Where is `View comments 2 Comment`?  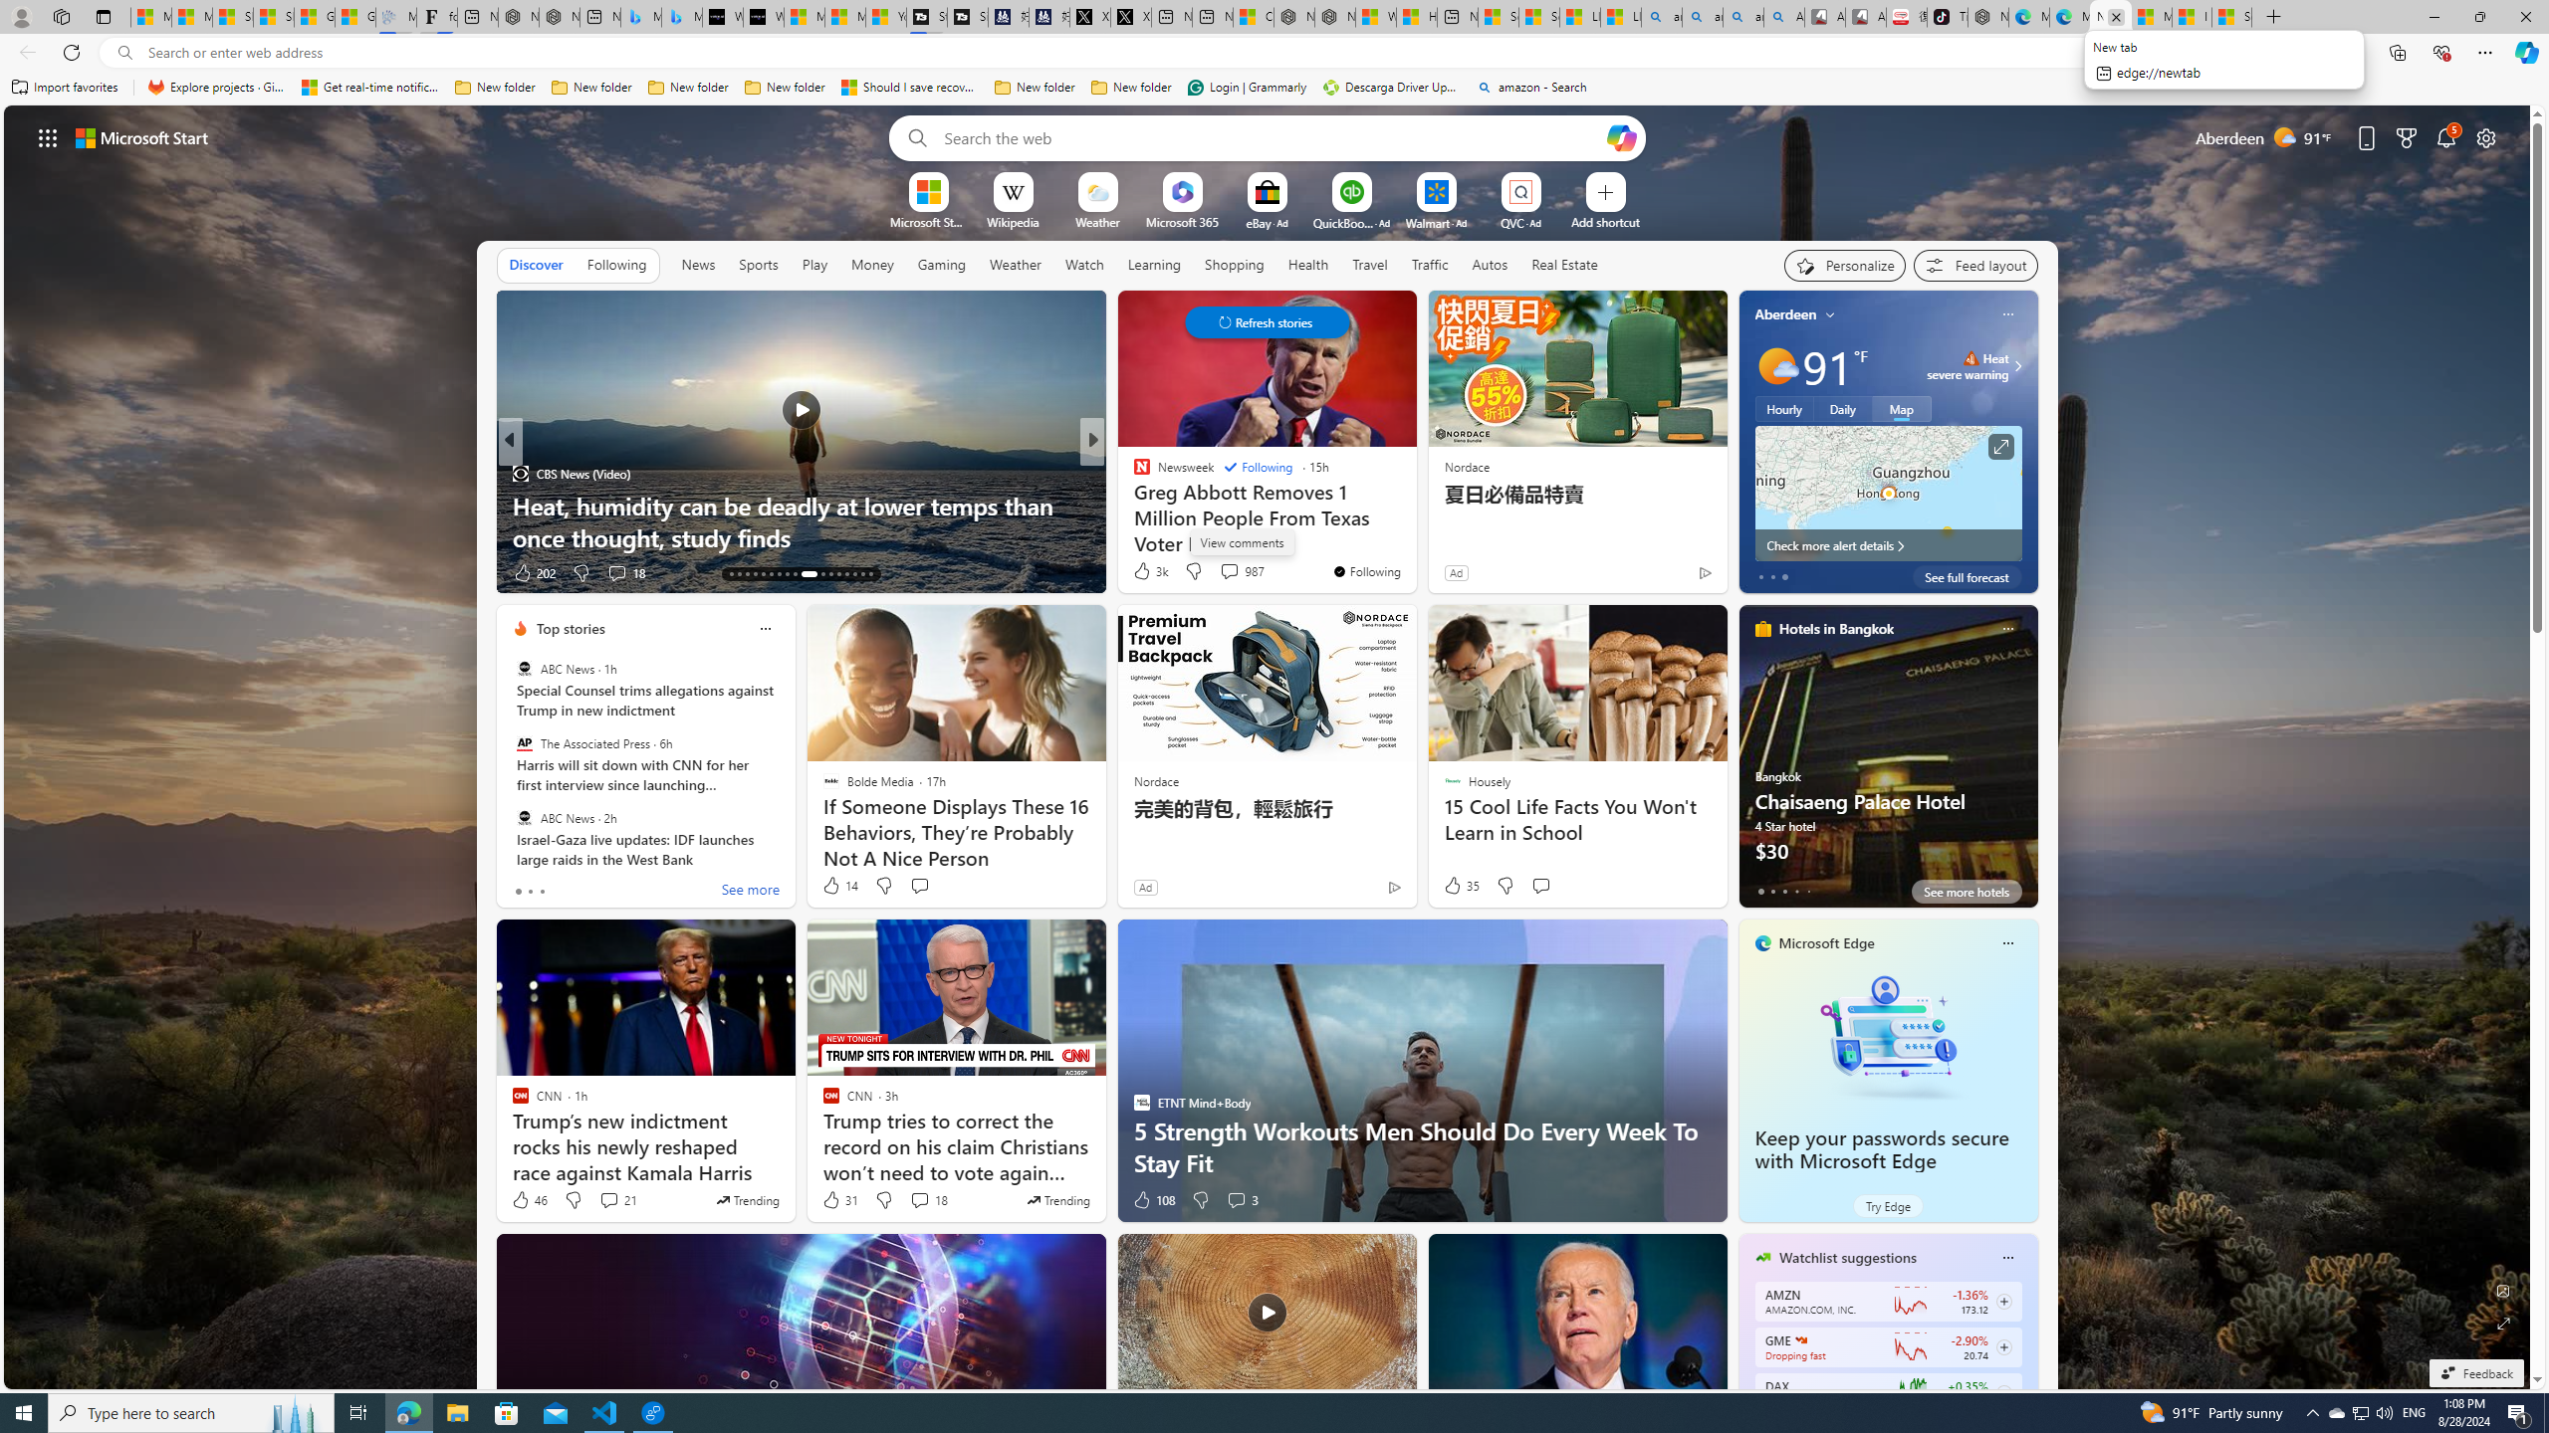 View comments 2 Comment is located at coordinates (1223, 572).